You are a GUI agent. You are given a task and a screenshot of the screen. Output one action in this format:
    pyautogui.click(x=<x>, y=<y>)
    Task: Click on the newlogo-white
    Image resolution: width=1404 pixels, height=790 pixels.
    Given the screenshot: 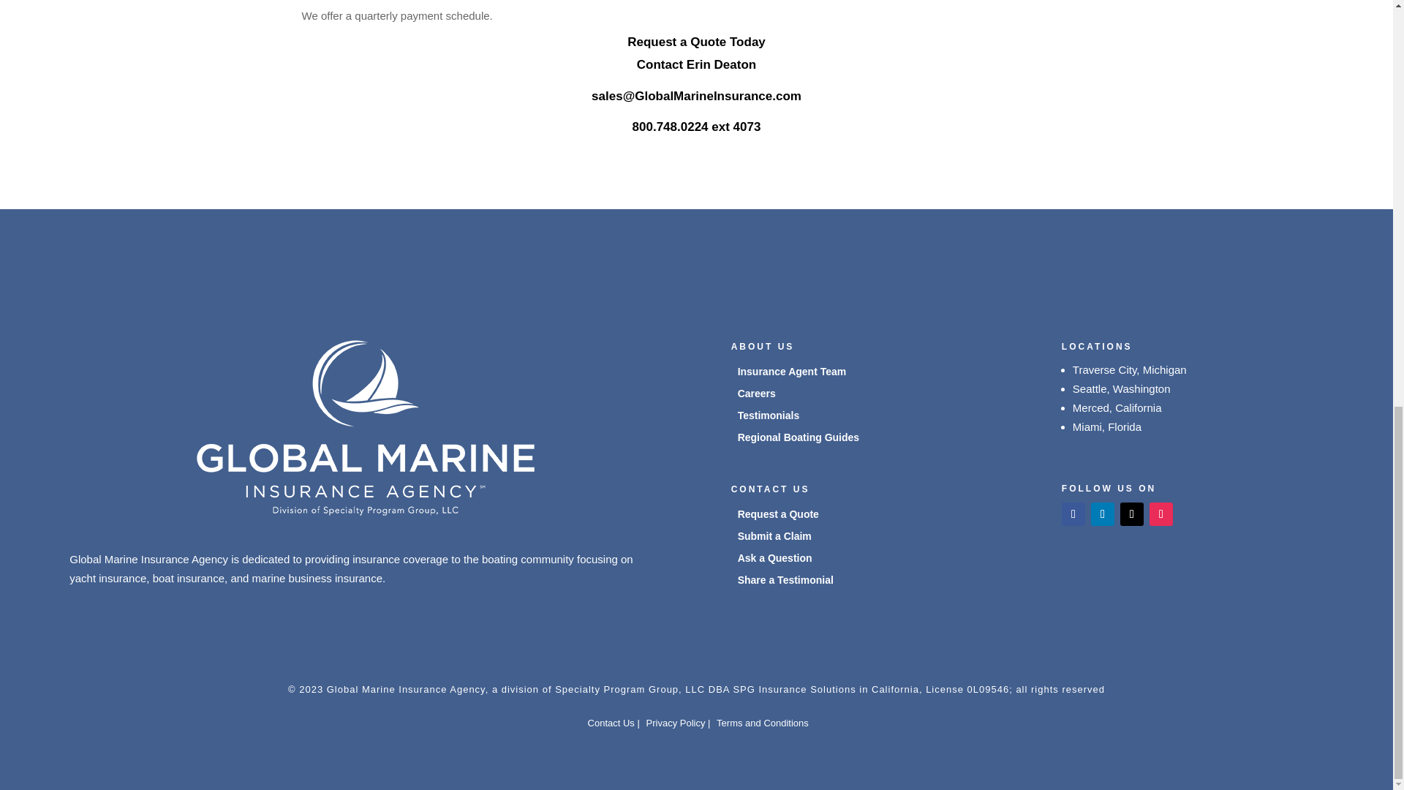 What is the action you would take?
    pyautogui.click(x=366, y=428)
    